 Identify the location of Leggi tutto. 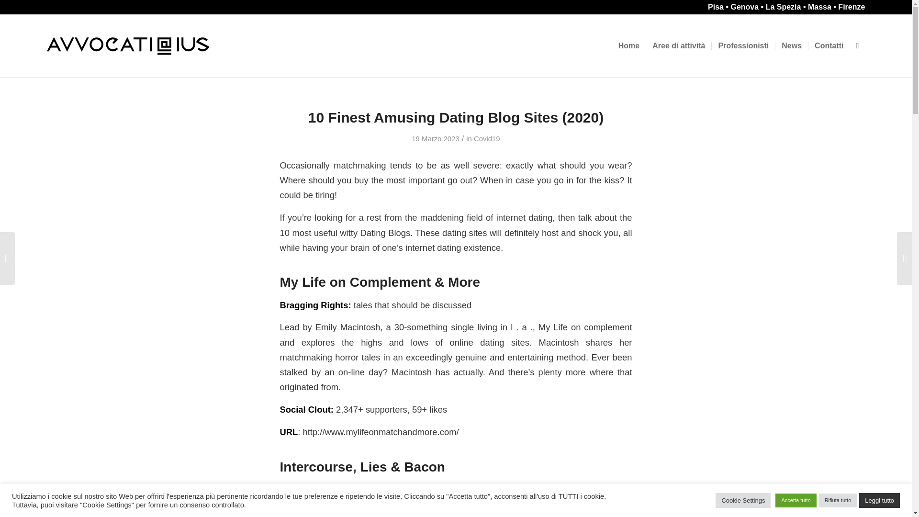
(879, 500).